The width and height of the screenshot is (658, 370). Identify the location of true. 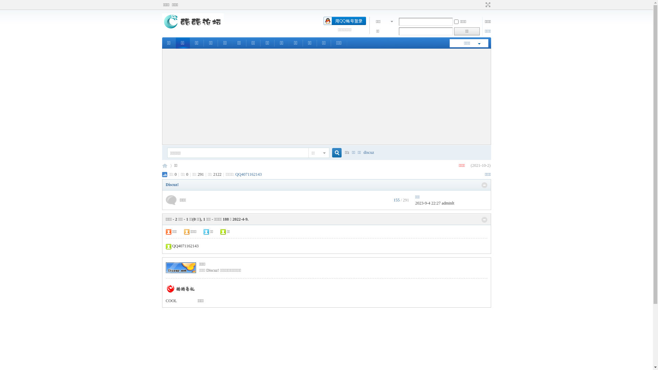
(334, 153).